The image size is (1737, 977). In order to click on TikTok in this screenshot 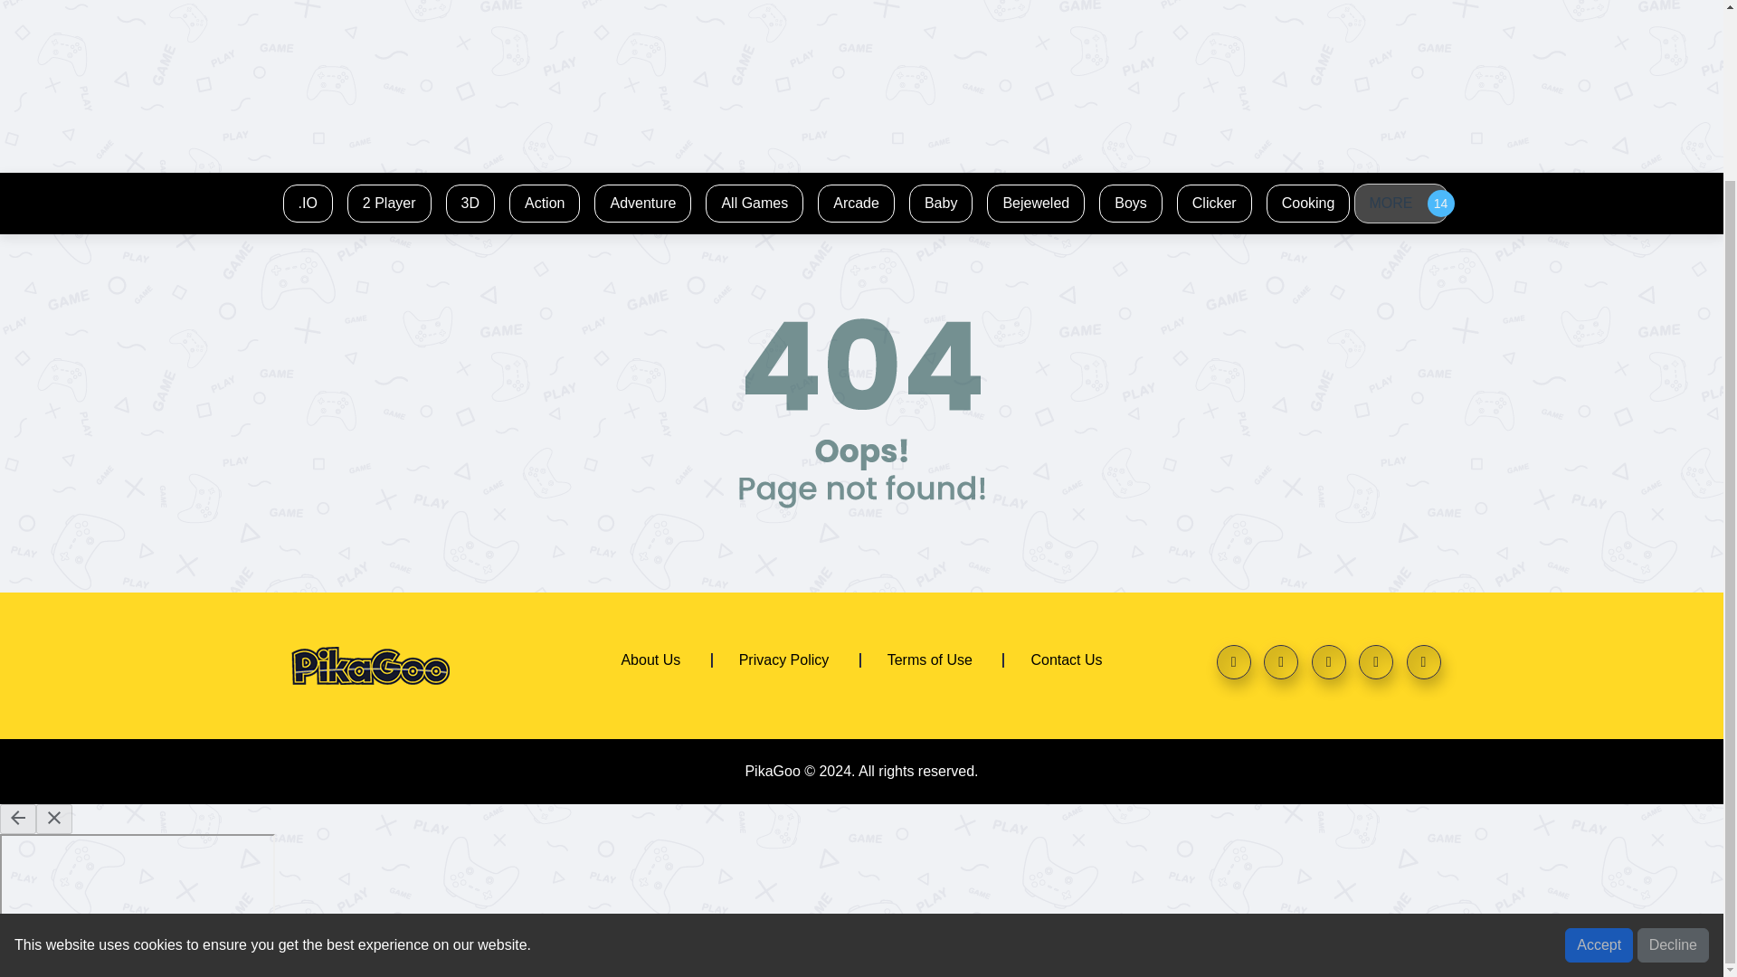, I will do `click(1422, 661)`.